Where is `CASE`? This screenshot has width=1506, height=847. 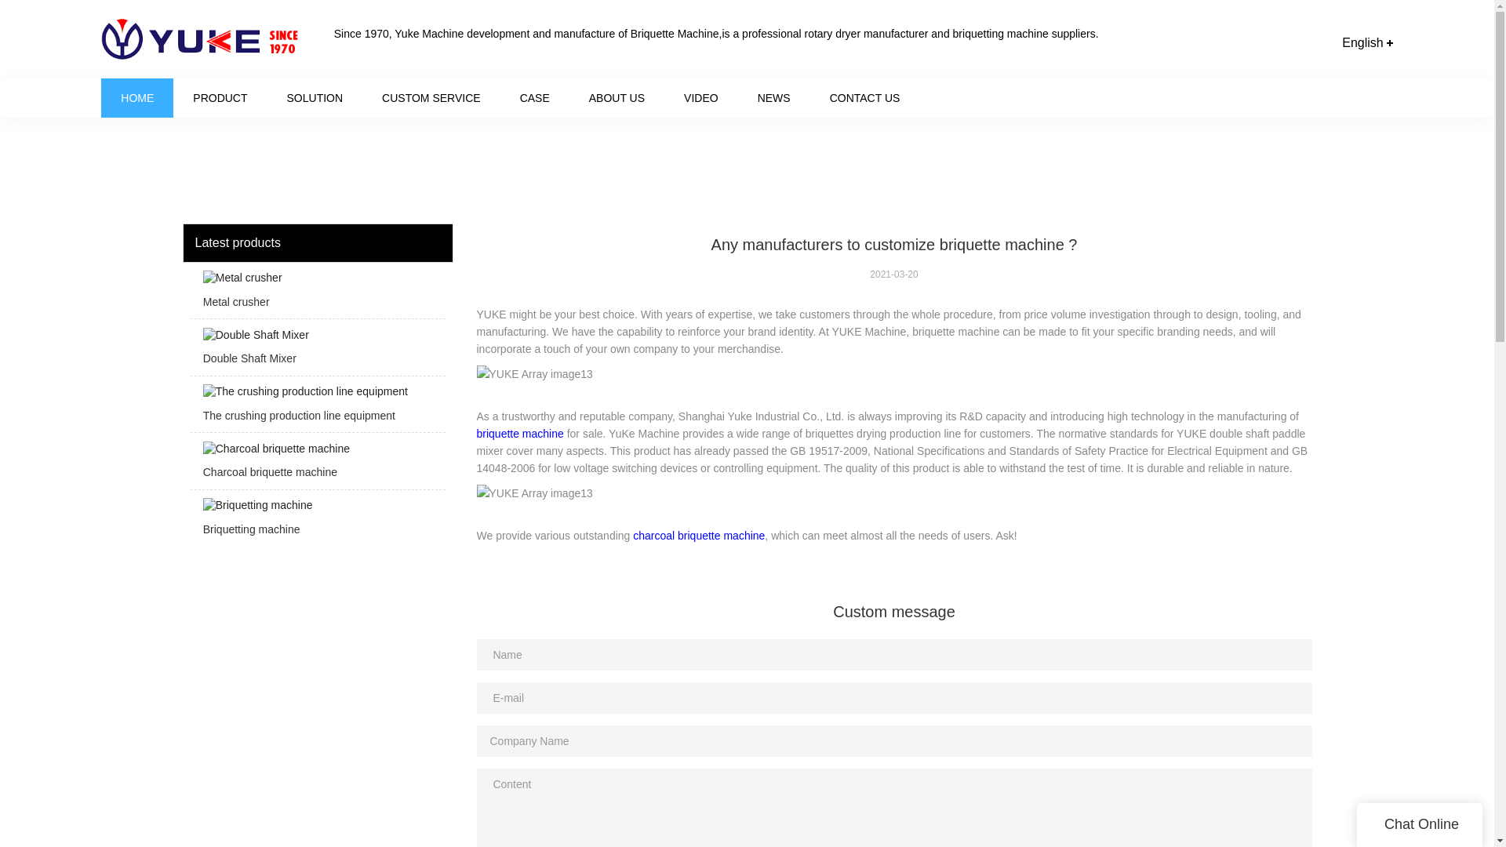
CASE is located at coordinates (534, 97).